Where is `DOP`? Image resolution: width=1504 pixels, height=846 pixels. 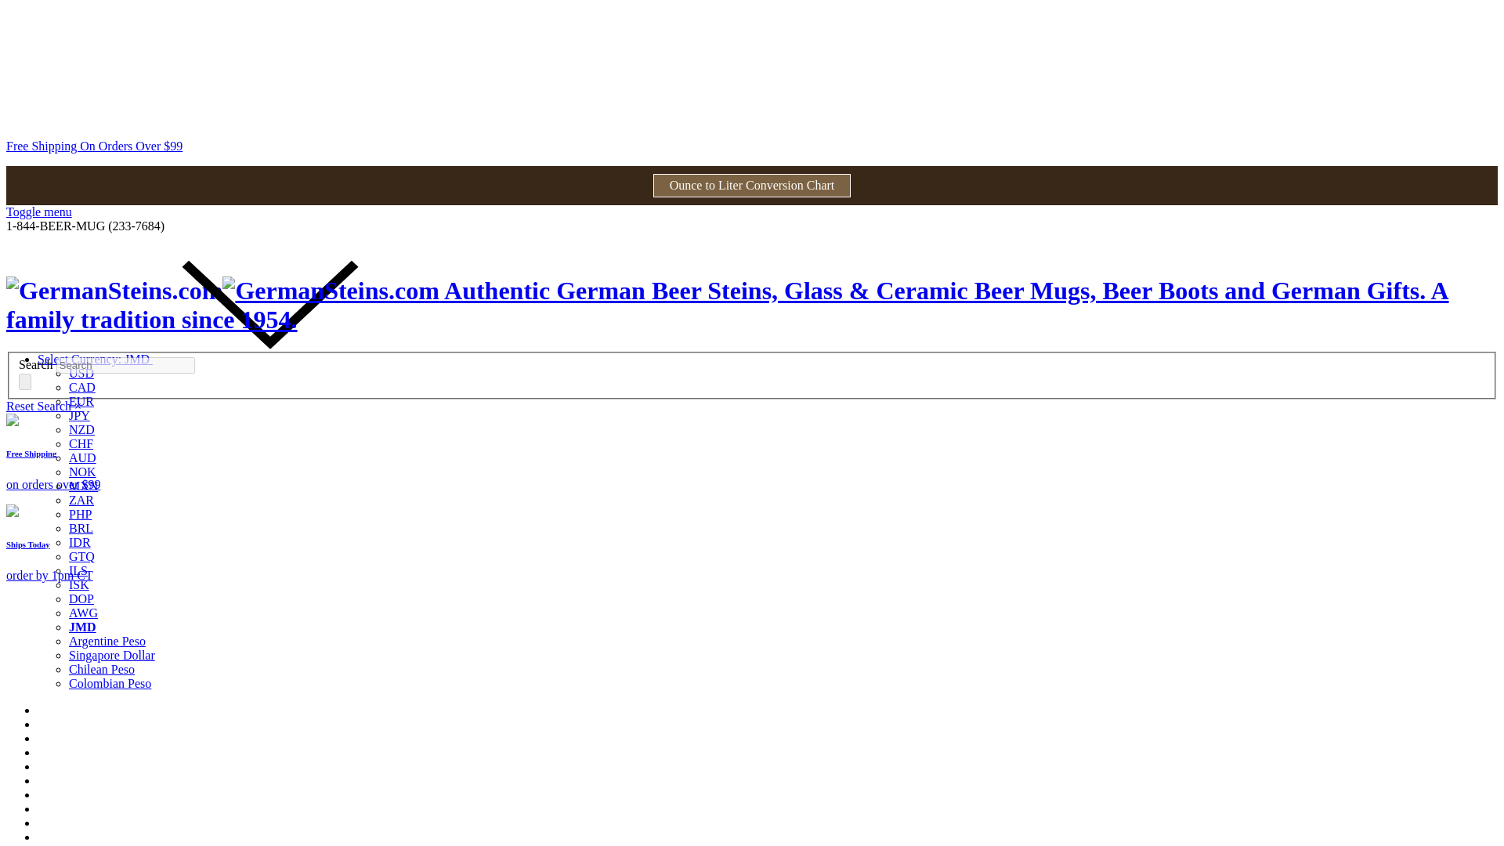
DOP is located at coordinates (81, 598).